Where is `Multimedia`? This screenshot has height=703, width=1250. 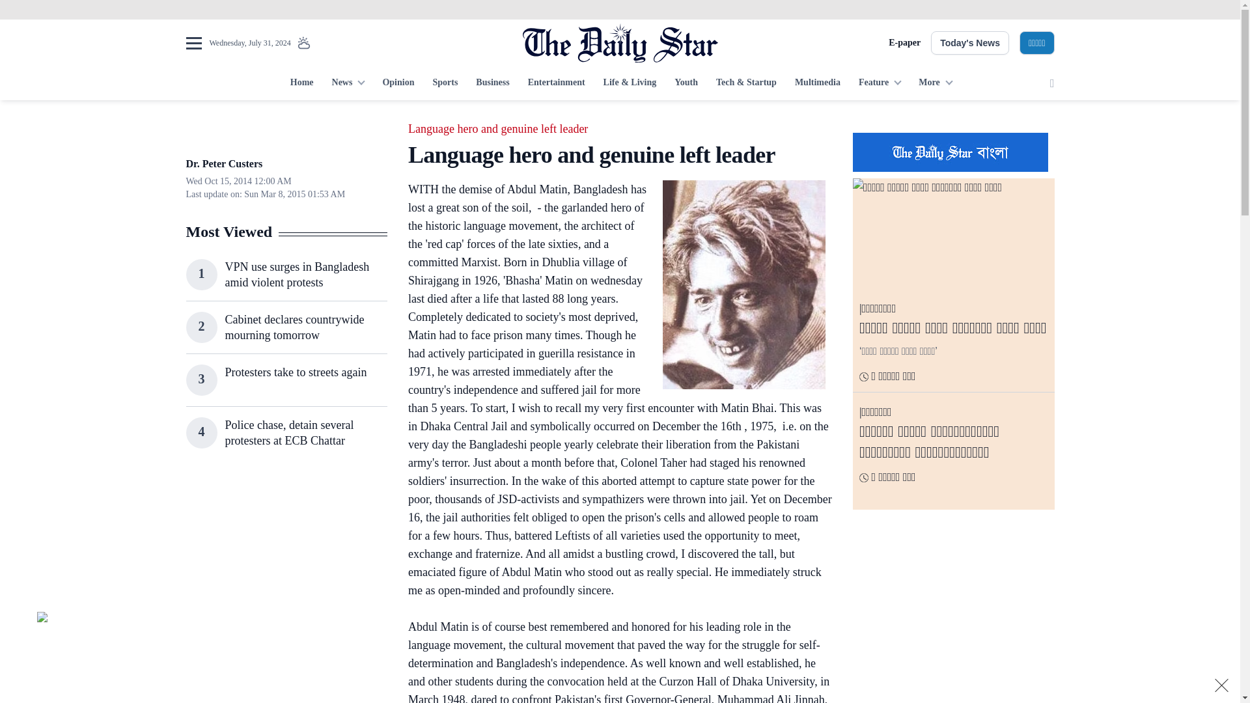 Multimedia is located at coordinates (818, 83).